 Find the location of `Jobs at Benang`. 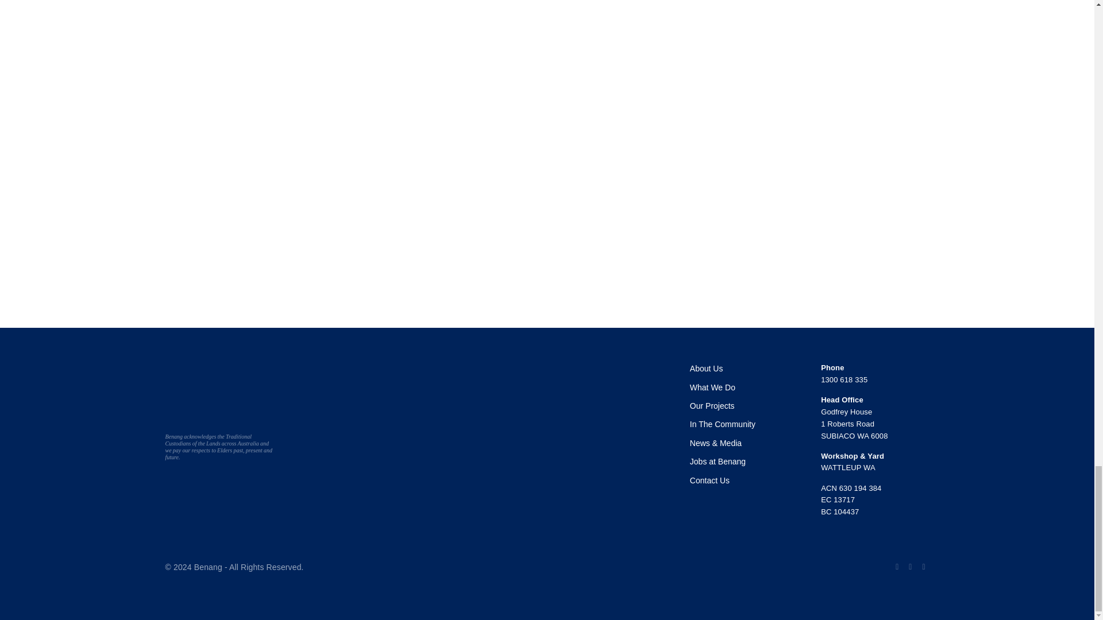

Jobs at Benang is located at coordinates (718, 462).